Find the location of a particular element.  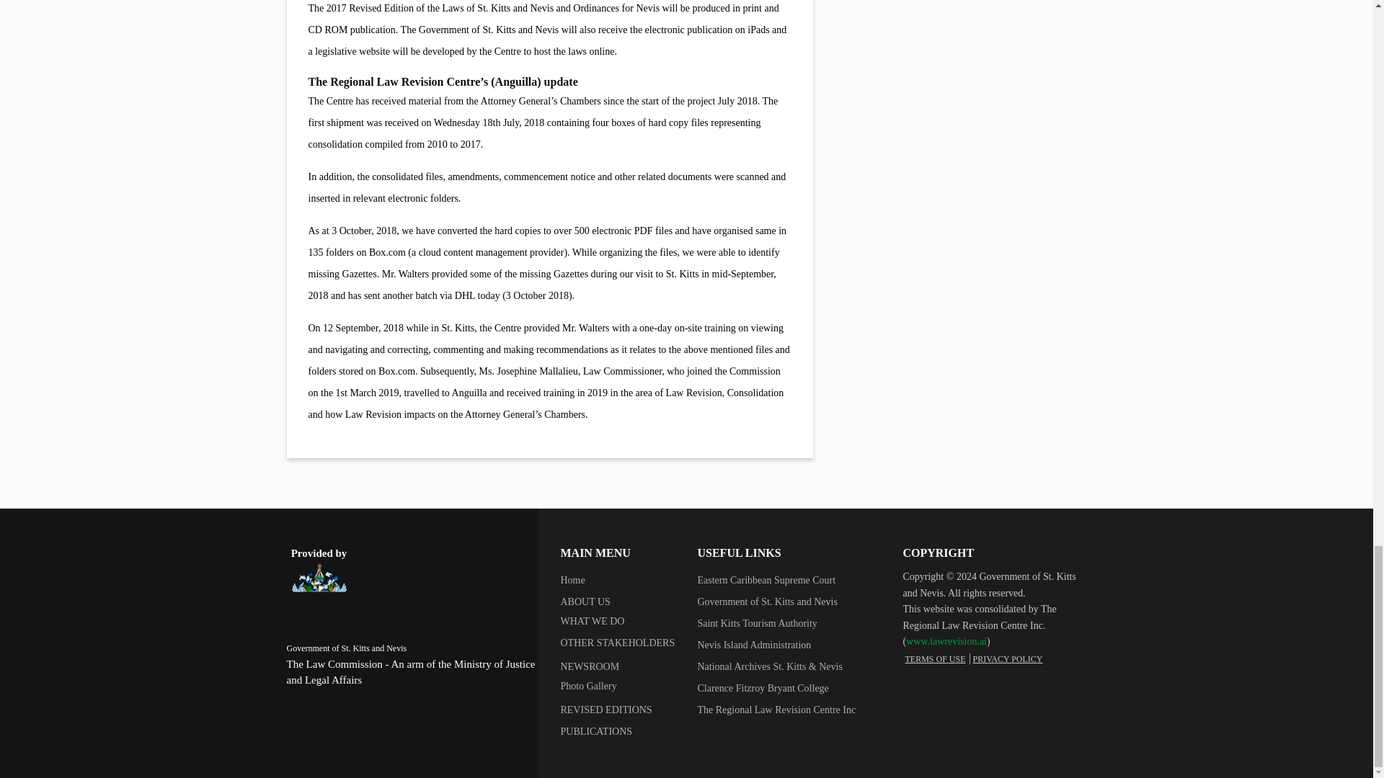

Home is located at coordinates (572, 581).